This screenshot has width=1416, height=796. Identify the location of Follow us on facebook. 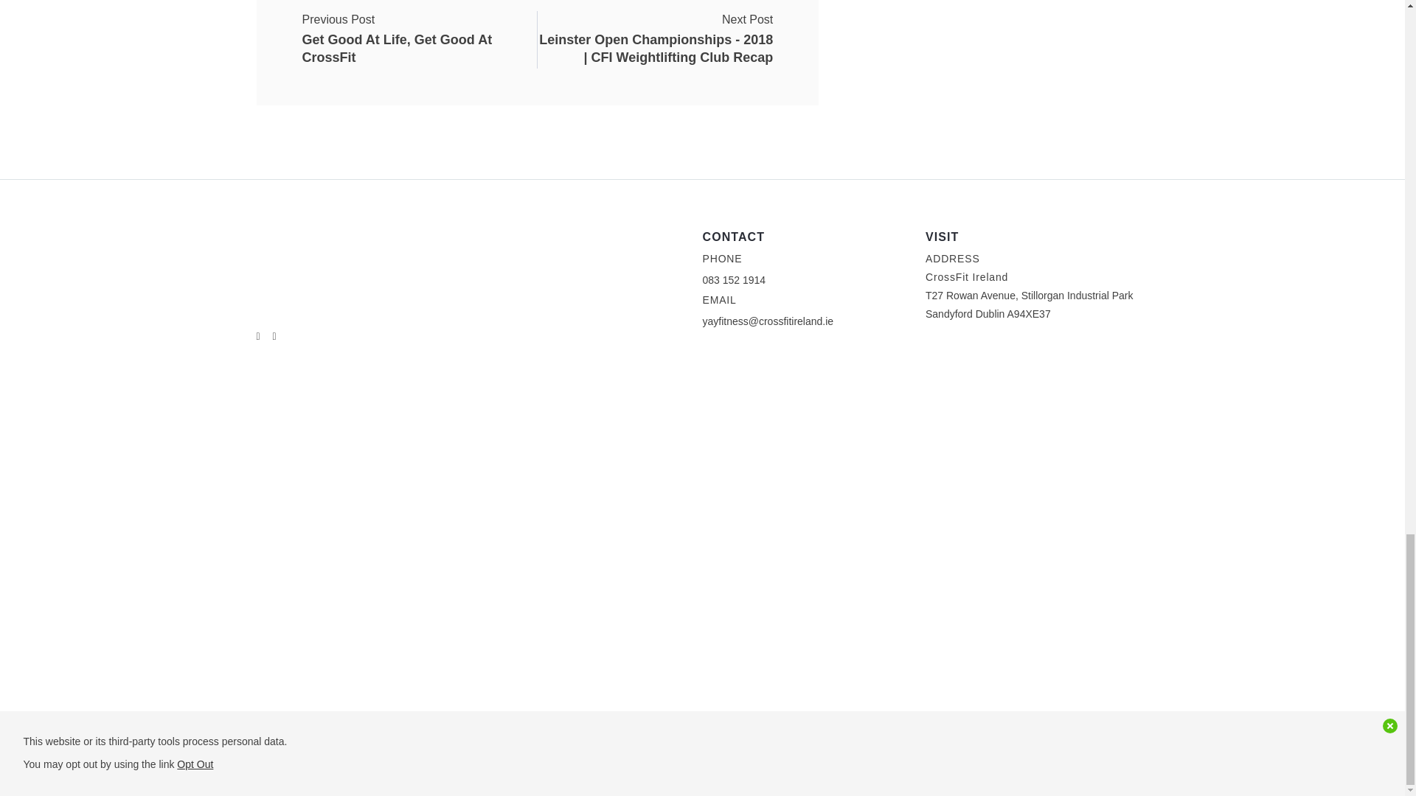
(419, 30).